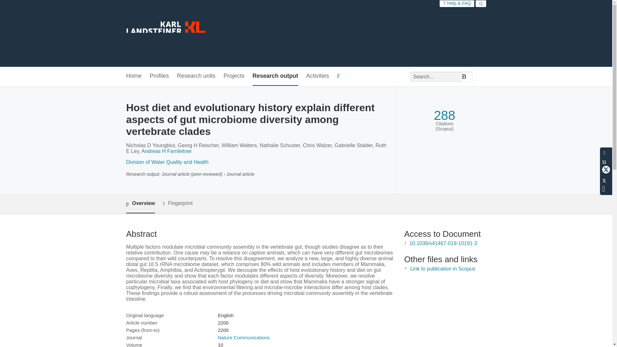 This screenshot has width=617, height=347. I want to click on Link to publication in Scopus, so click(443, 269).